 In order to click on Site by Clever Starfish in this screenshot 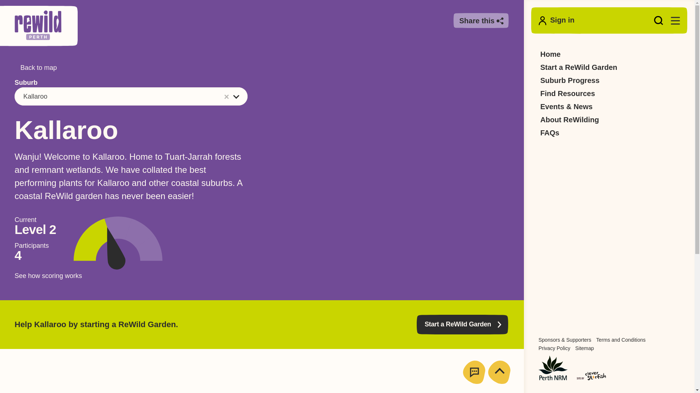, I will do `click(591, 376)`.